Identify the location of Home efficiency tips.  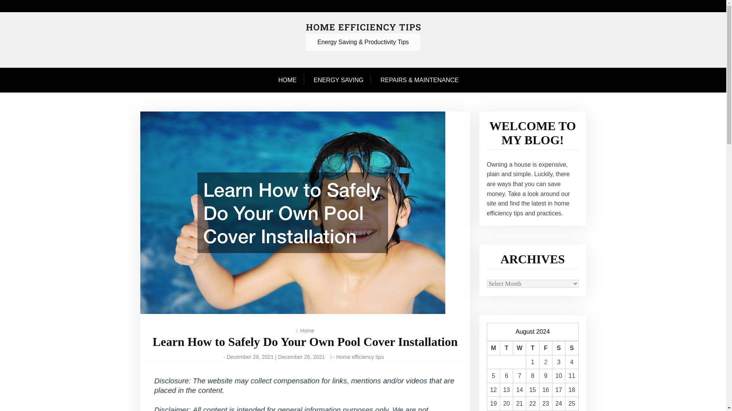
(360, 357).